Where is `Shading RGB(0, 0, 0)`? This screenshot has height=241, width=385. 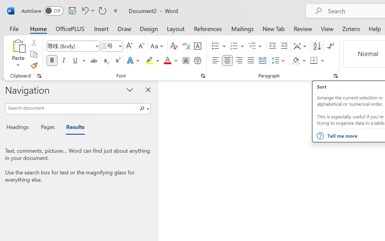
Shading RGB(0, 0, 0) is located at coordinates (295, 61).